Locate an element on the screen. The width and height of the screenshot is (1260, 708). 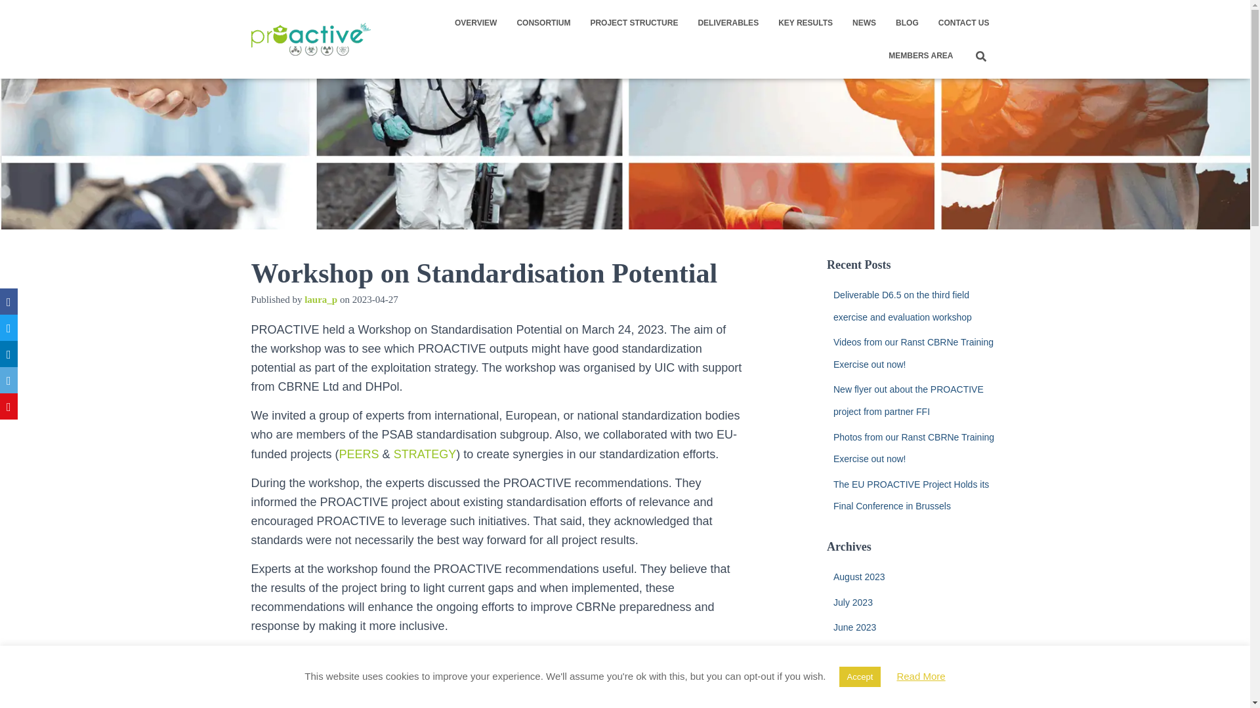
OVERVIEW is located at coordinates (475, 22).